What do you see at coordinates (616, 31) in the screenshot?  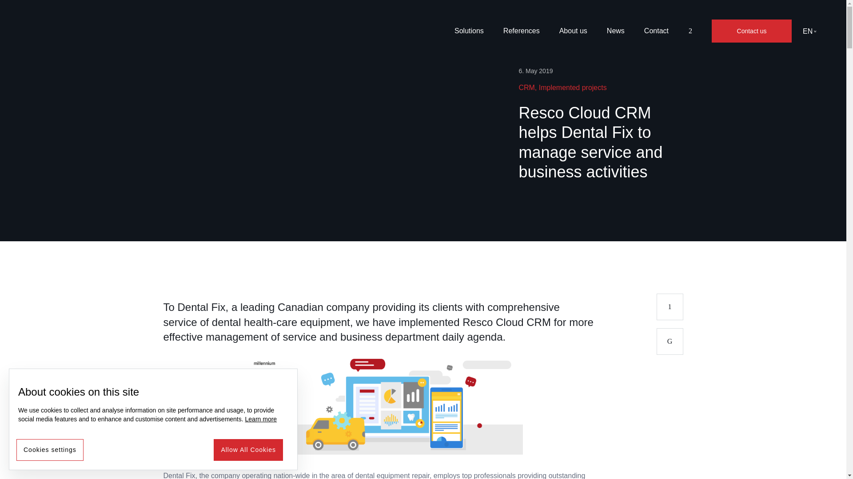 I see `News` at bounding box center [616, 31].